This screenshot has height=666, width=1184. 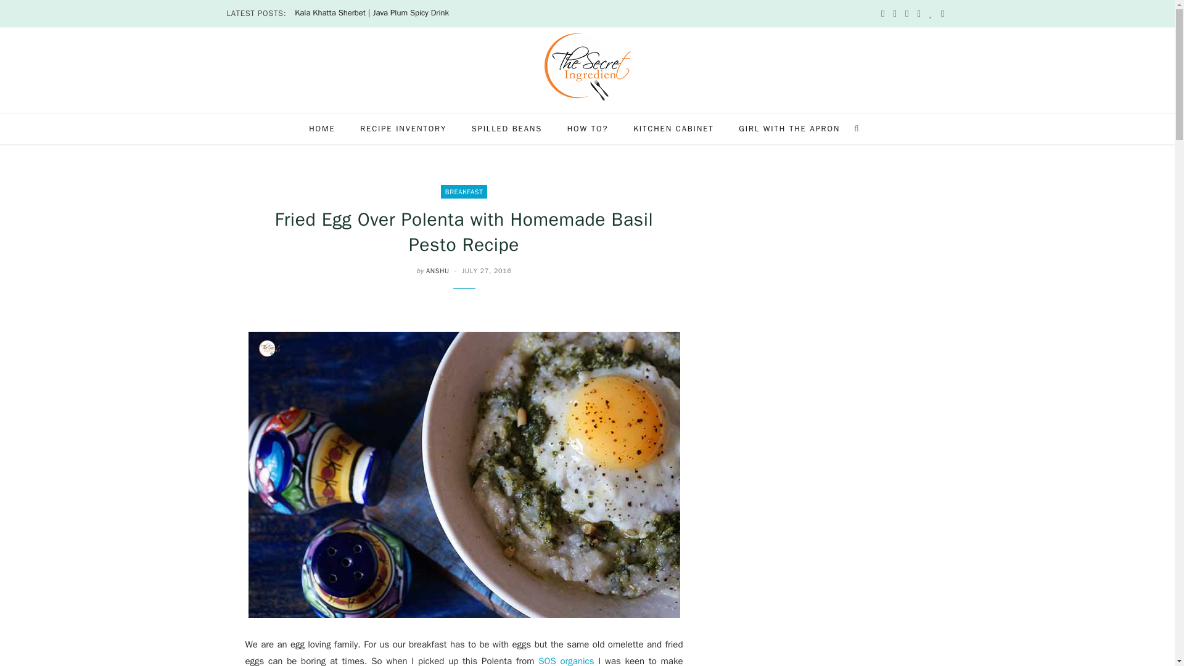 What do you see at coordinates (673, 128) in the screenshot?
I see `Glossary to unknown` at bounding box center [673, 128].